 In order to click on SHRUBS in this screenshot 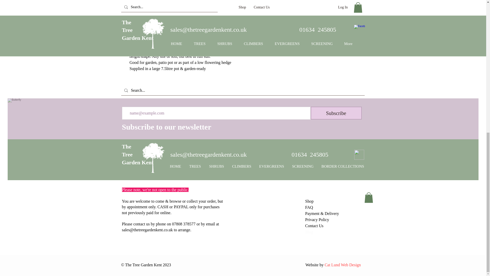, I will do `click(217, 167)`.